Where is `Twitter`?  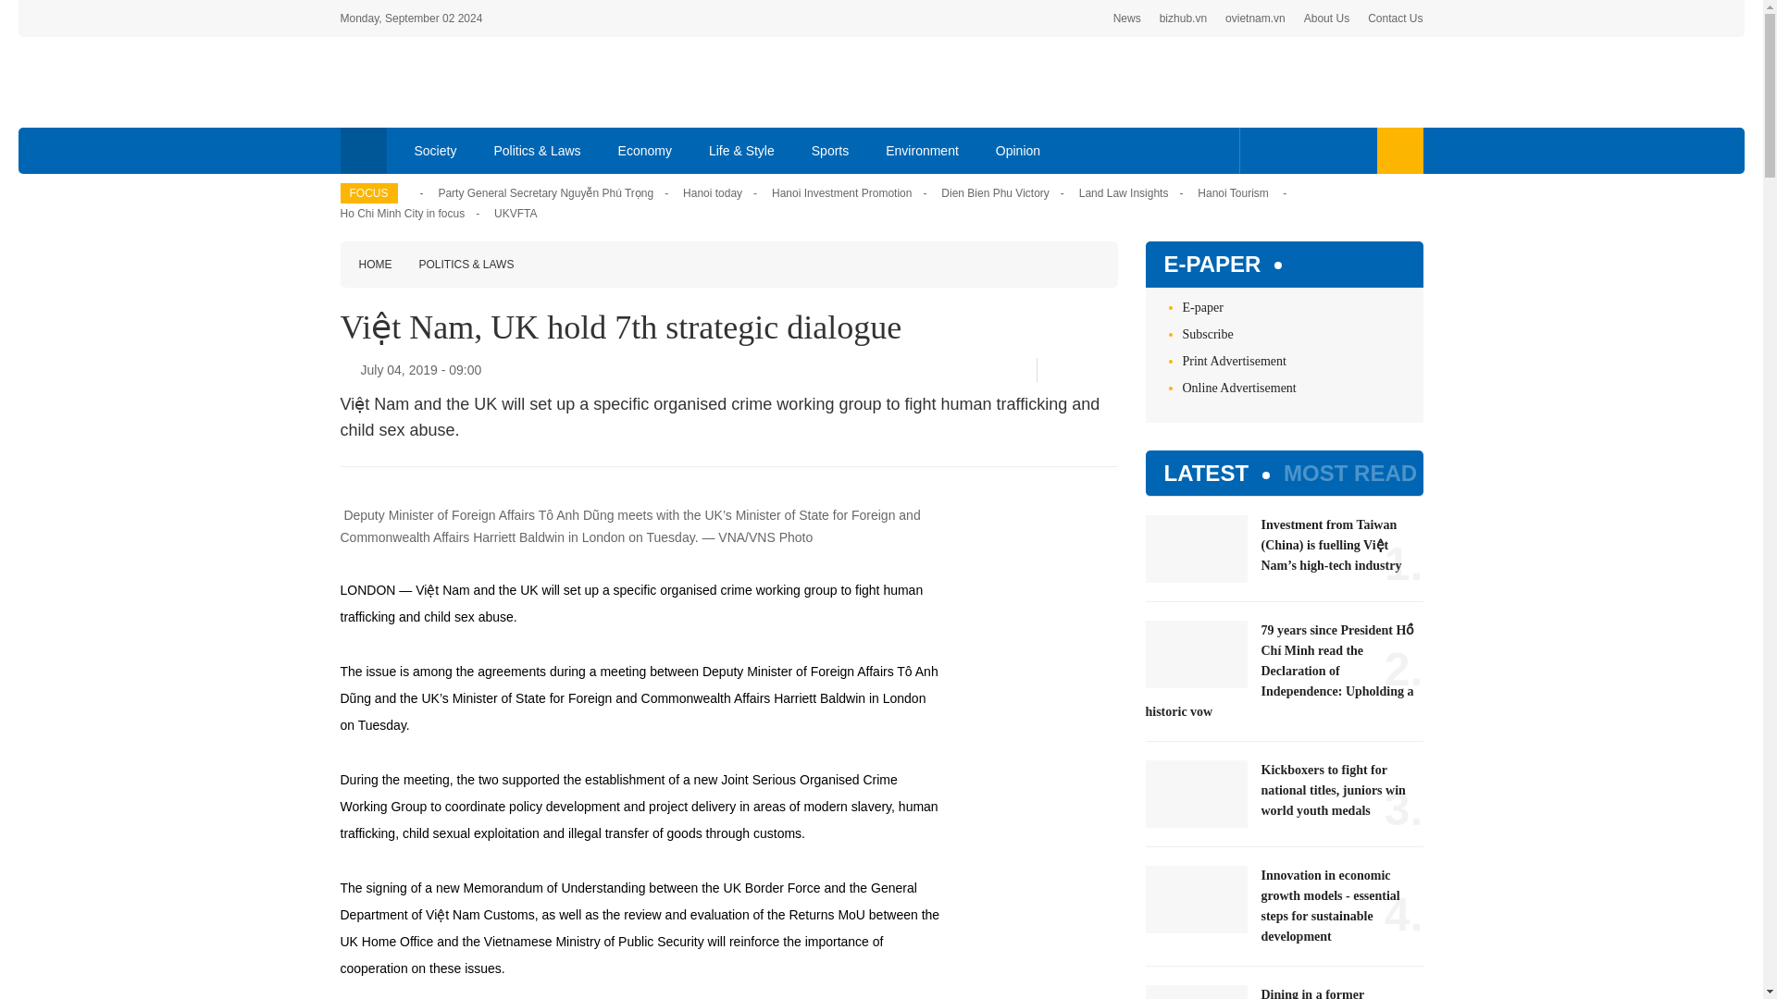
Twitter is located at coordinates (1290, 150).